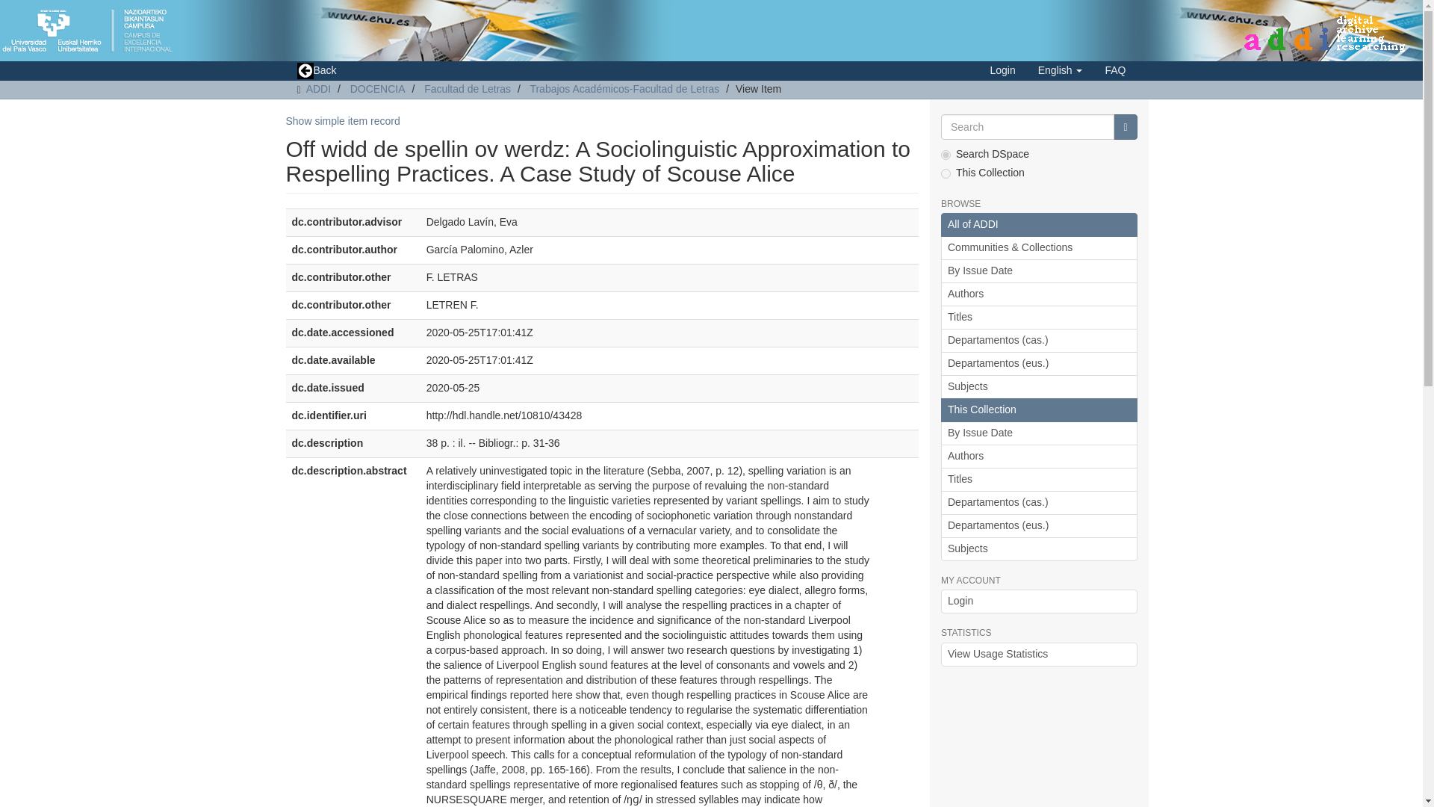  What do you see at coordinates (1125, 127) in the screenshot?
I see `Go` at bounding box center [1125, 127].